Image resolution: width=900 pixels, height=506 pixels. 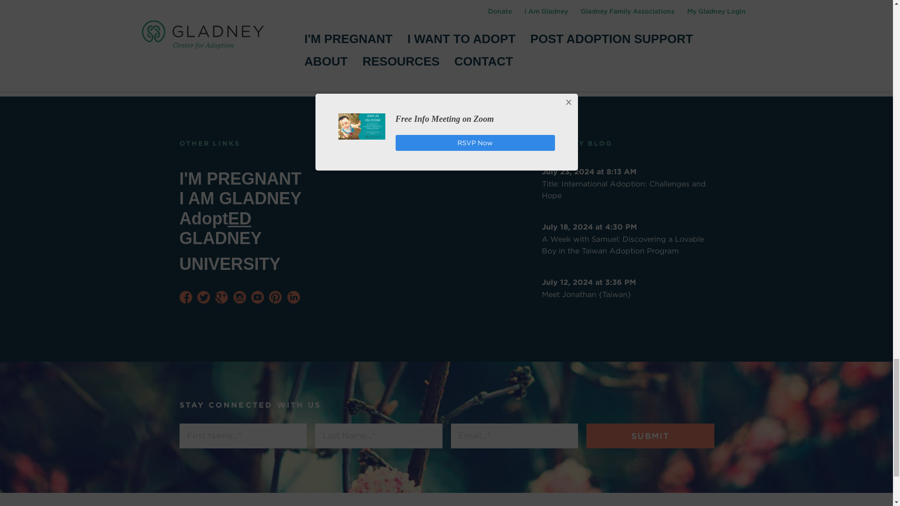 What do you see at coordinates (275, 297) in the screenshot?
I see `Follow Us On Pinterest` at bounding box center [275, 297].